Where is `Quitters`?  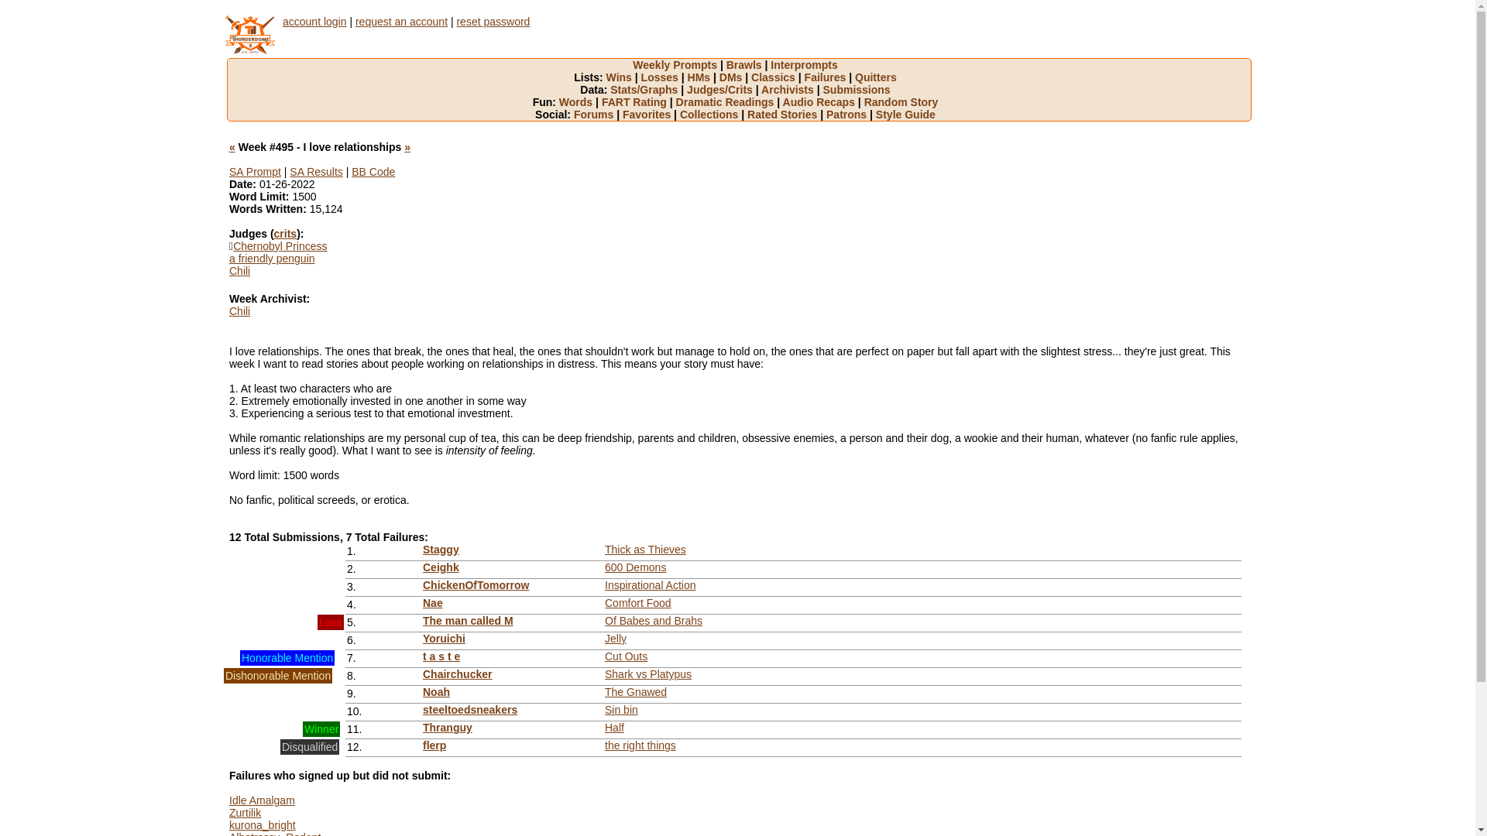
Quitters is located at coordinates (876, 77).